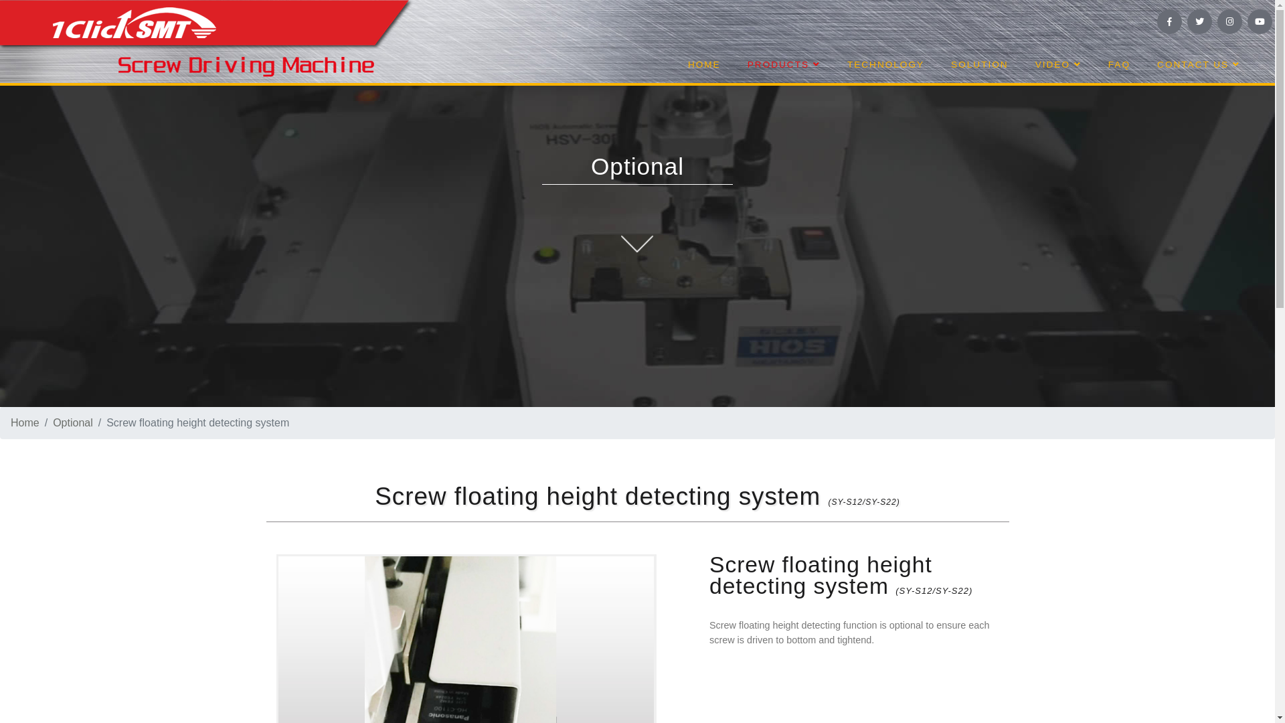  Describe the element at coordinates (704, 66) in the screenshot. I see `HOME` at that location.